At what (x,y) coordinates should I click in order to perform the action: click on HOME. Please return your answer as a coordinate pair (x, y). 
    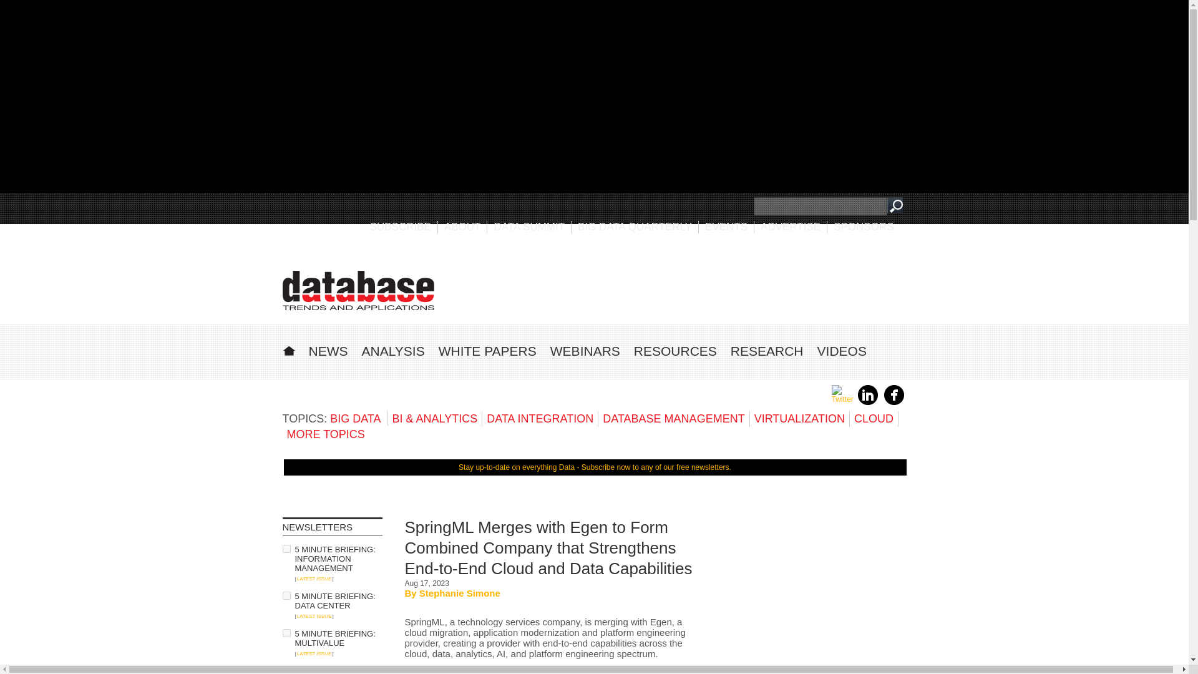
    Looking at the image, I should click on (288, 349).